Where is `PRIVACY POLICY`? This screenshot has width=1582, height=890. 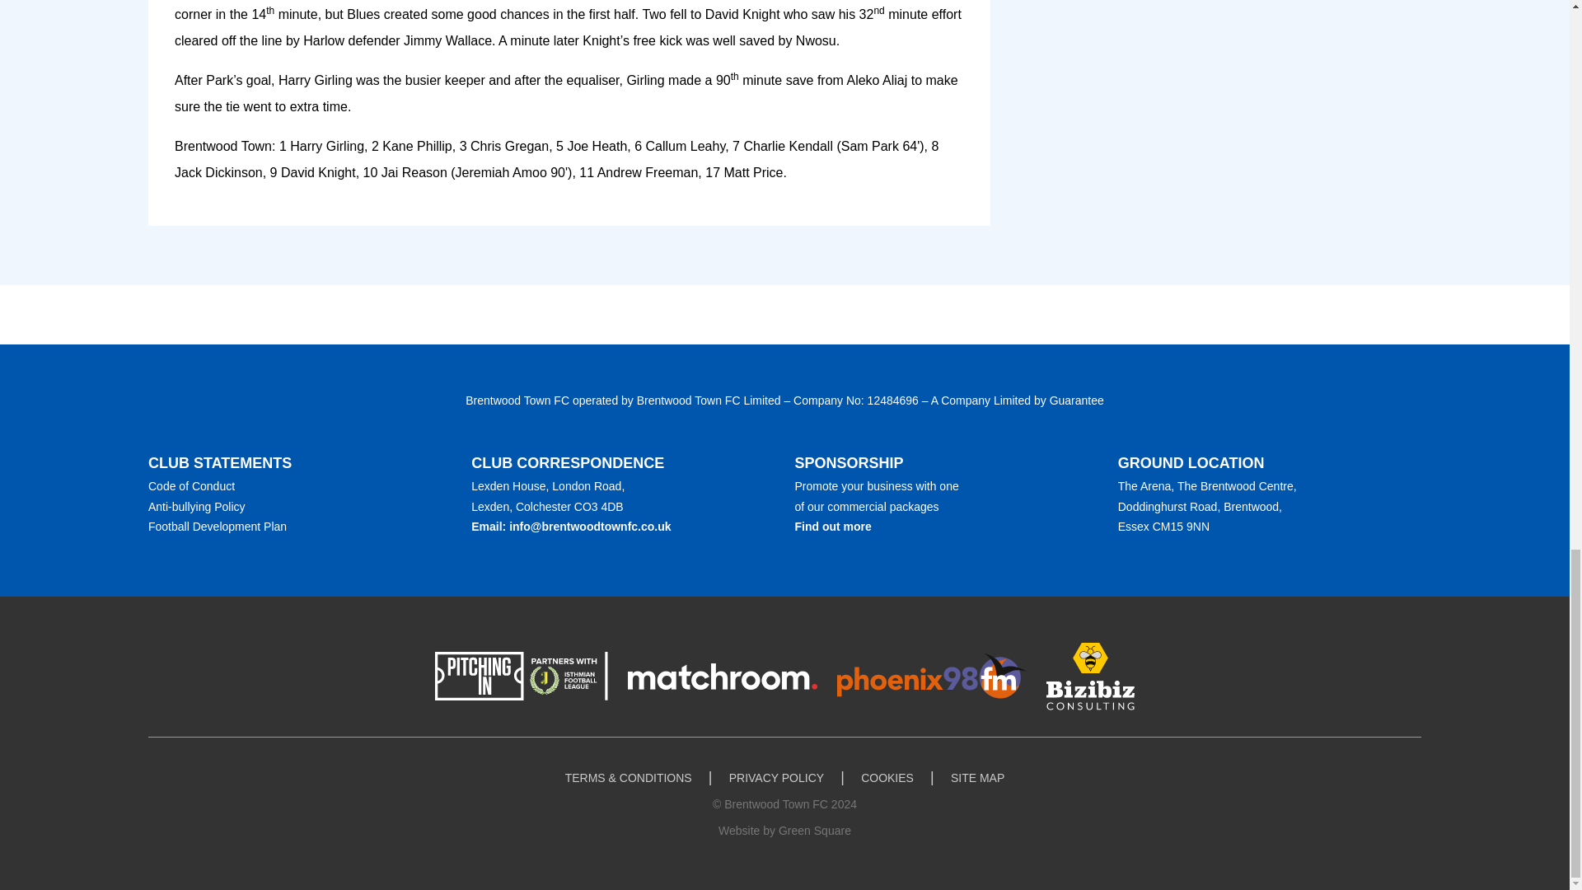
PRIVACY POLICY is located at coordinates (776, 778).